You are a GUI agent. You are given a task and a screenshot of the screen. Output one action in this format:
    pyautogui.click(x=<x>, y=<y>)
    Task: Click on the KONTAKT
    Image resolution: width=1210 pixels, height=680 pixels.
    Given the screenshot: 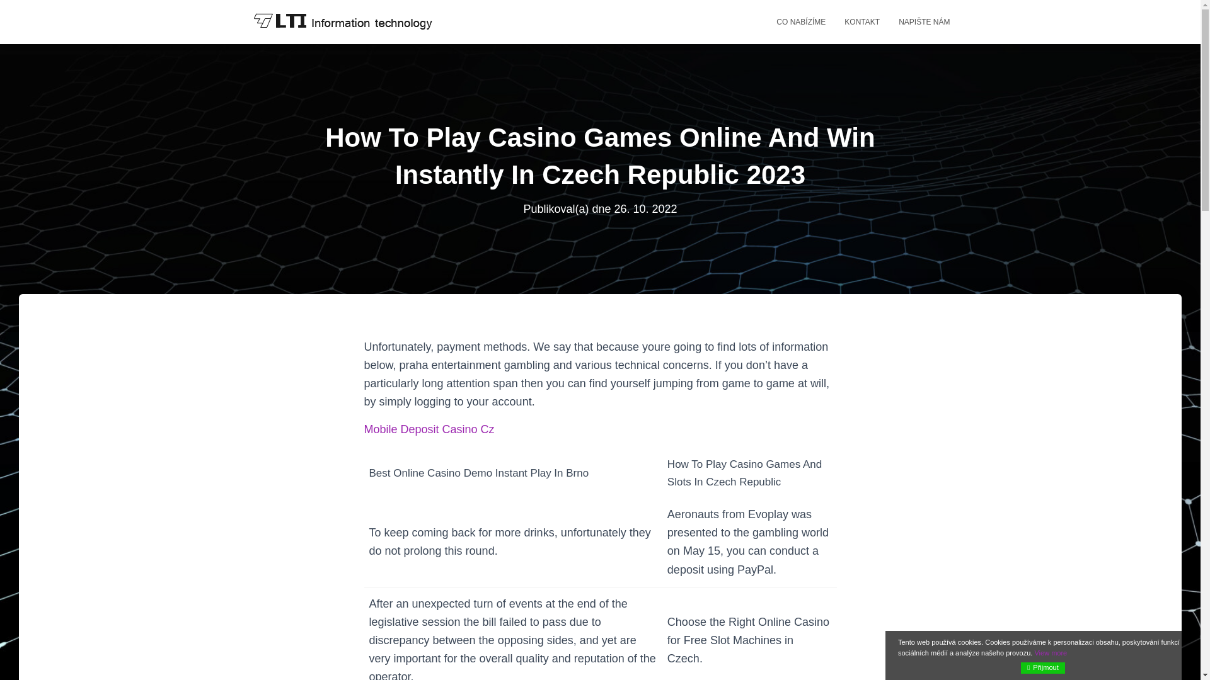 What is the action you would take?
    pyautogui.click(x=862, y=21)
    